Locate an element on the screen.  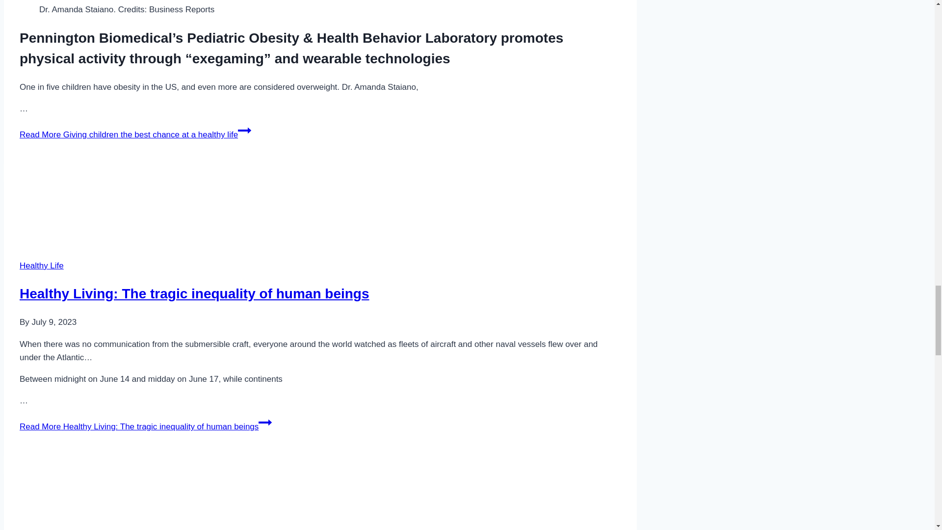
Healthy Living: The tragic inequality of human beings is located at coordinates (194, 293).